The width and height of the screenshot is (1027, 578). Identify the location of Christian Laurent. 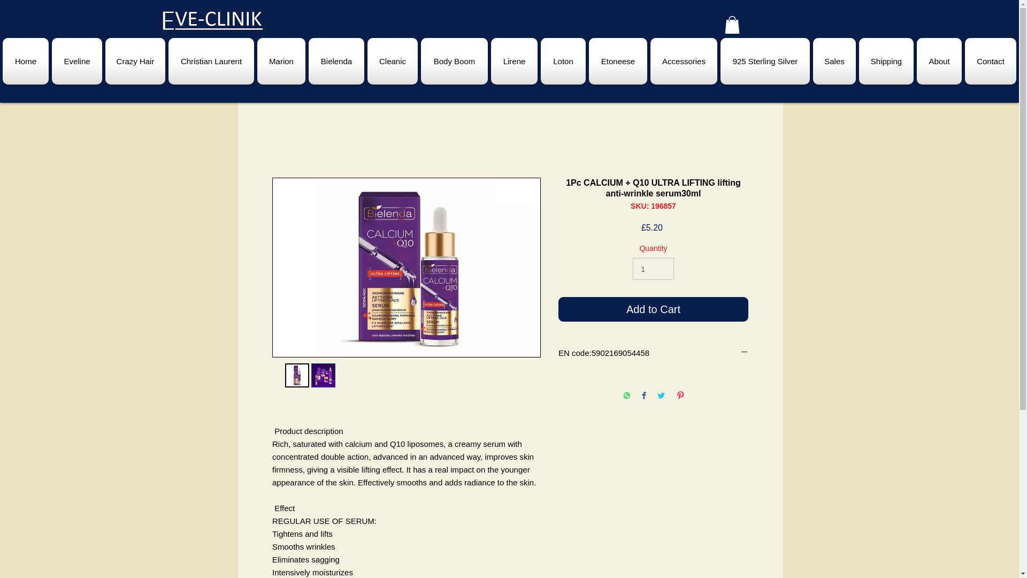
(211, 61).